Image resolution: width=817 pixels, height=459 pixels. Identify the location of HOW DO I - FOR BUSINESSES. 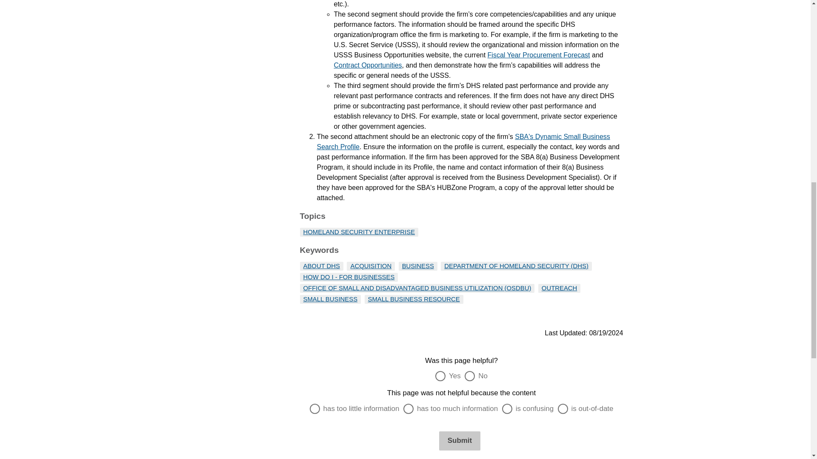
(349, 277).